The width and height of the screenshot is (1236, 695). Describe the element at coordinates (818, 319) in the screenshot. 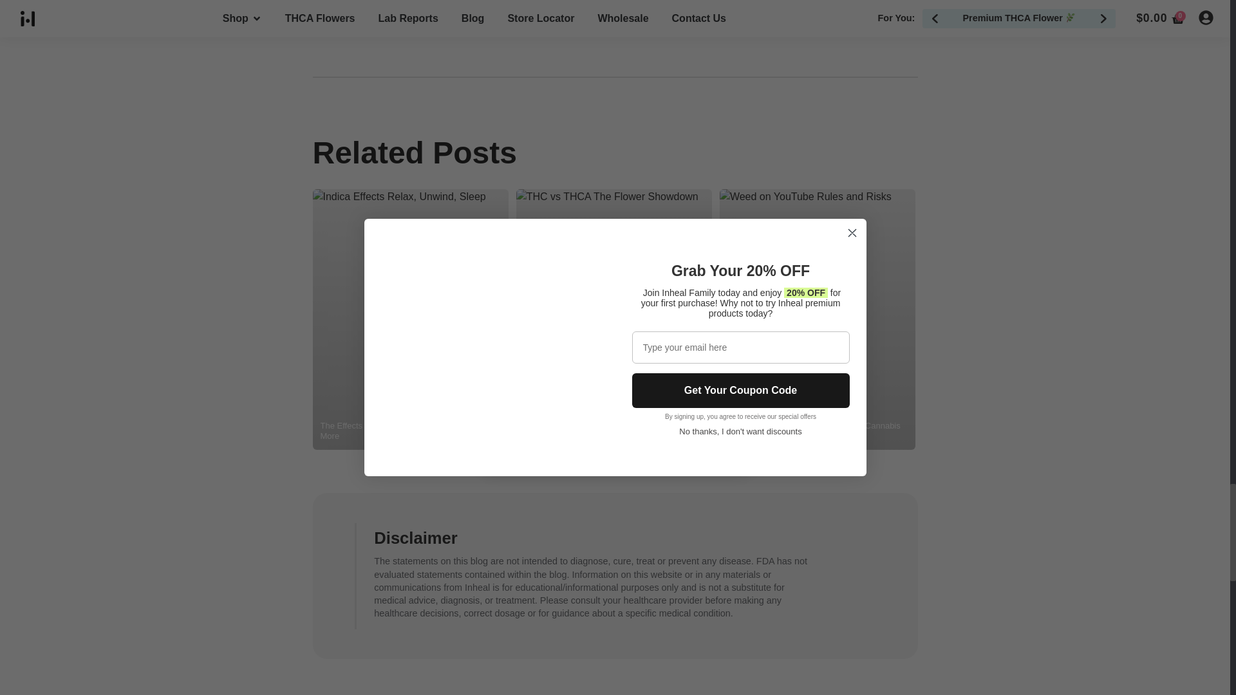

I see `Can You Smoke Weed on YouTube? Cannabis Content Guidelines` at that location.